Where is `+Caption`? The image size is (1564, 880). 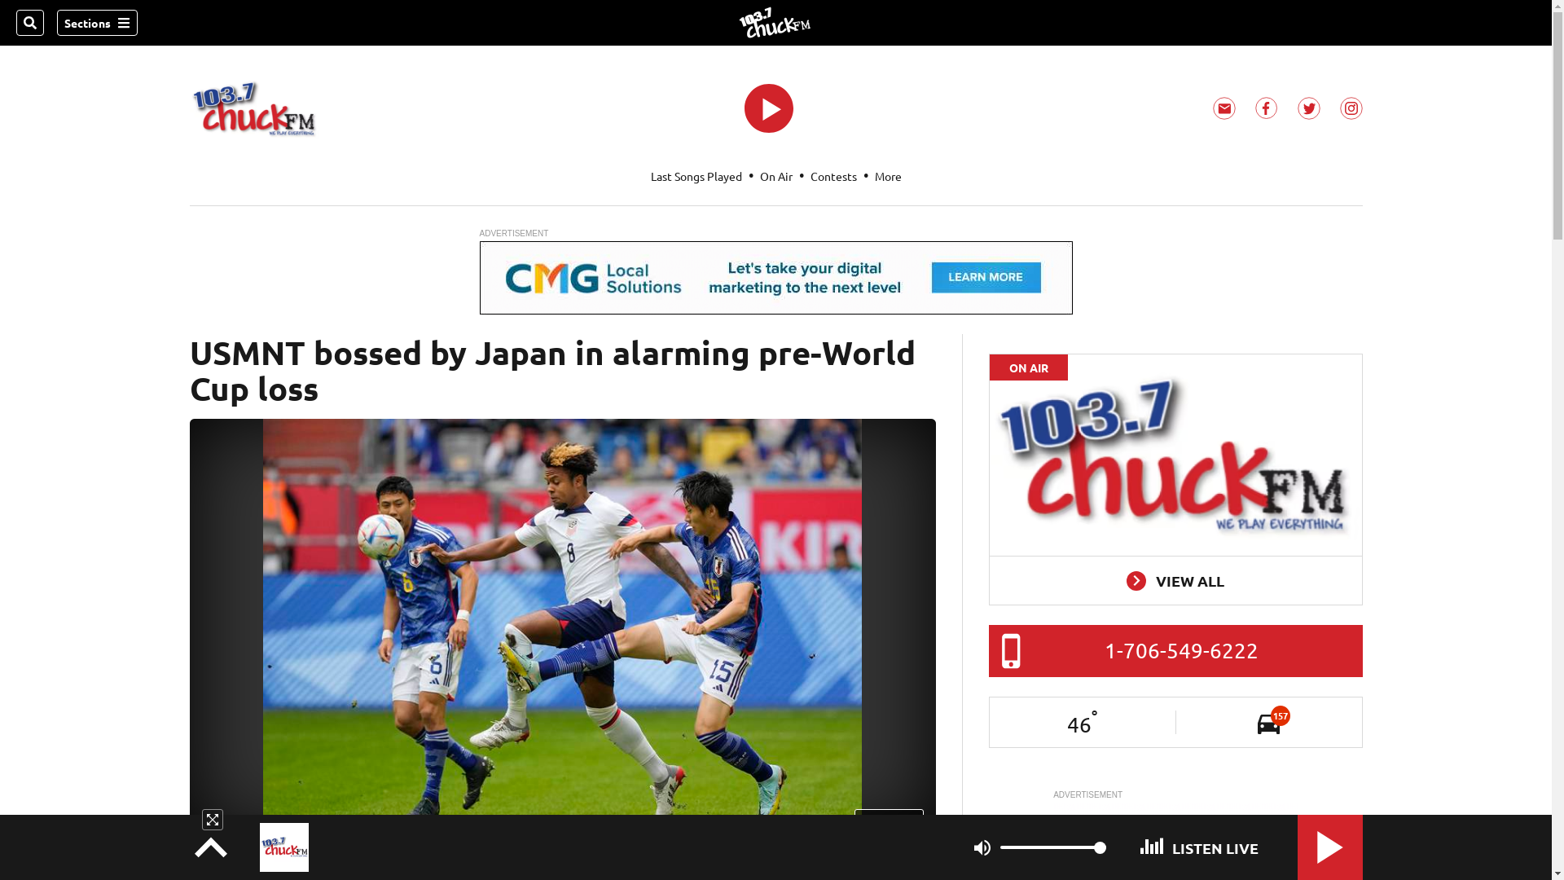
+Caption is located at coordinates (890, 820).